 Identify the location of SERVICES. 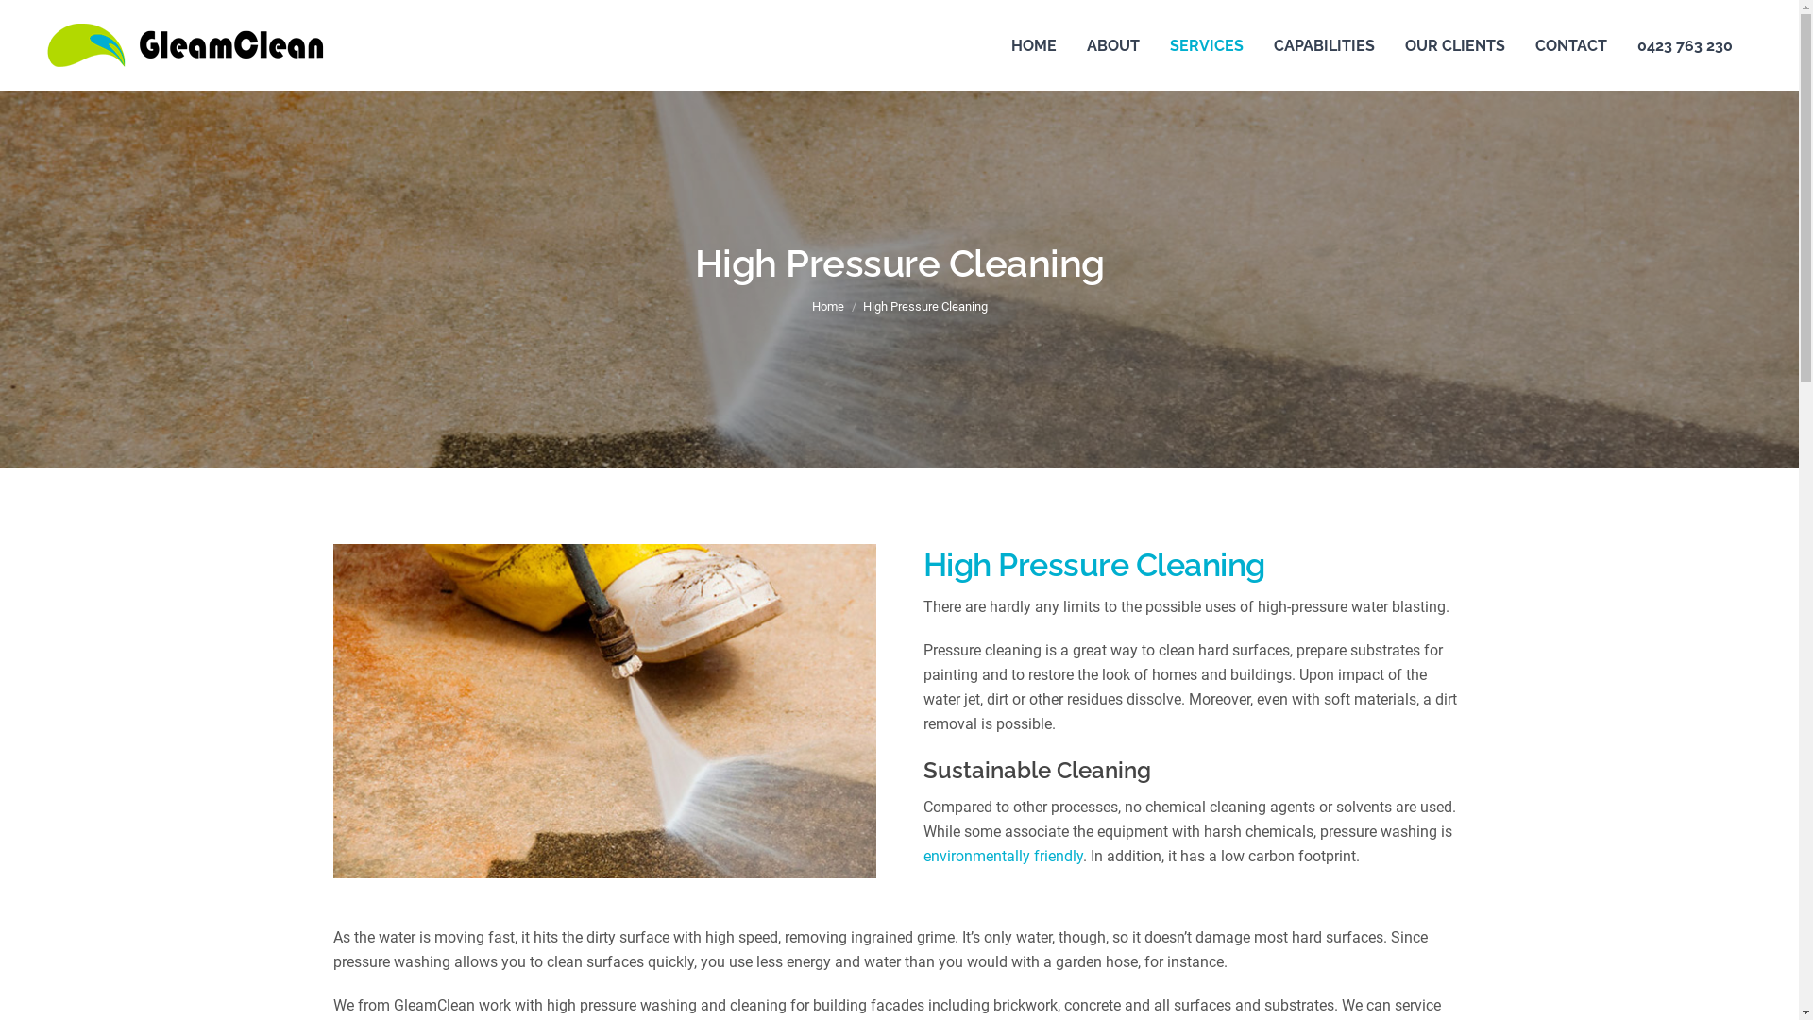
(1207, 45).